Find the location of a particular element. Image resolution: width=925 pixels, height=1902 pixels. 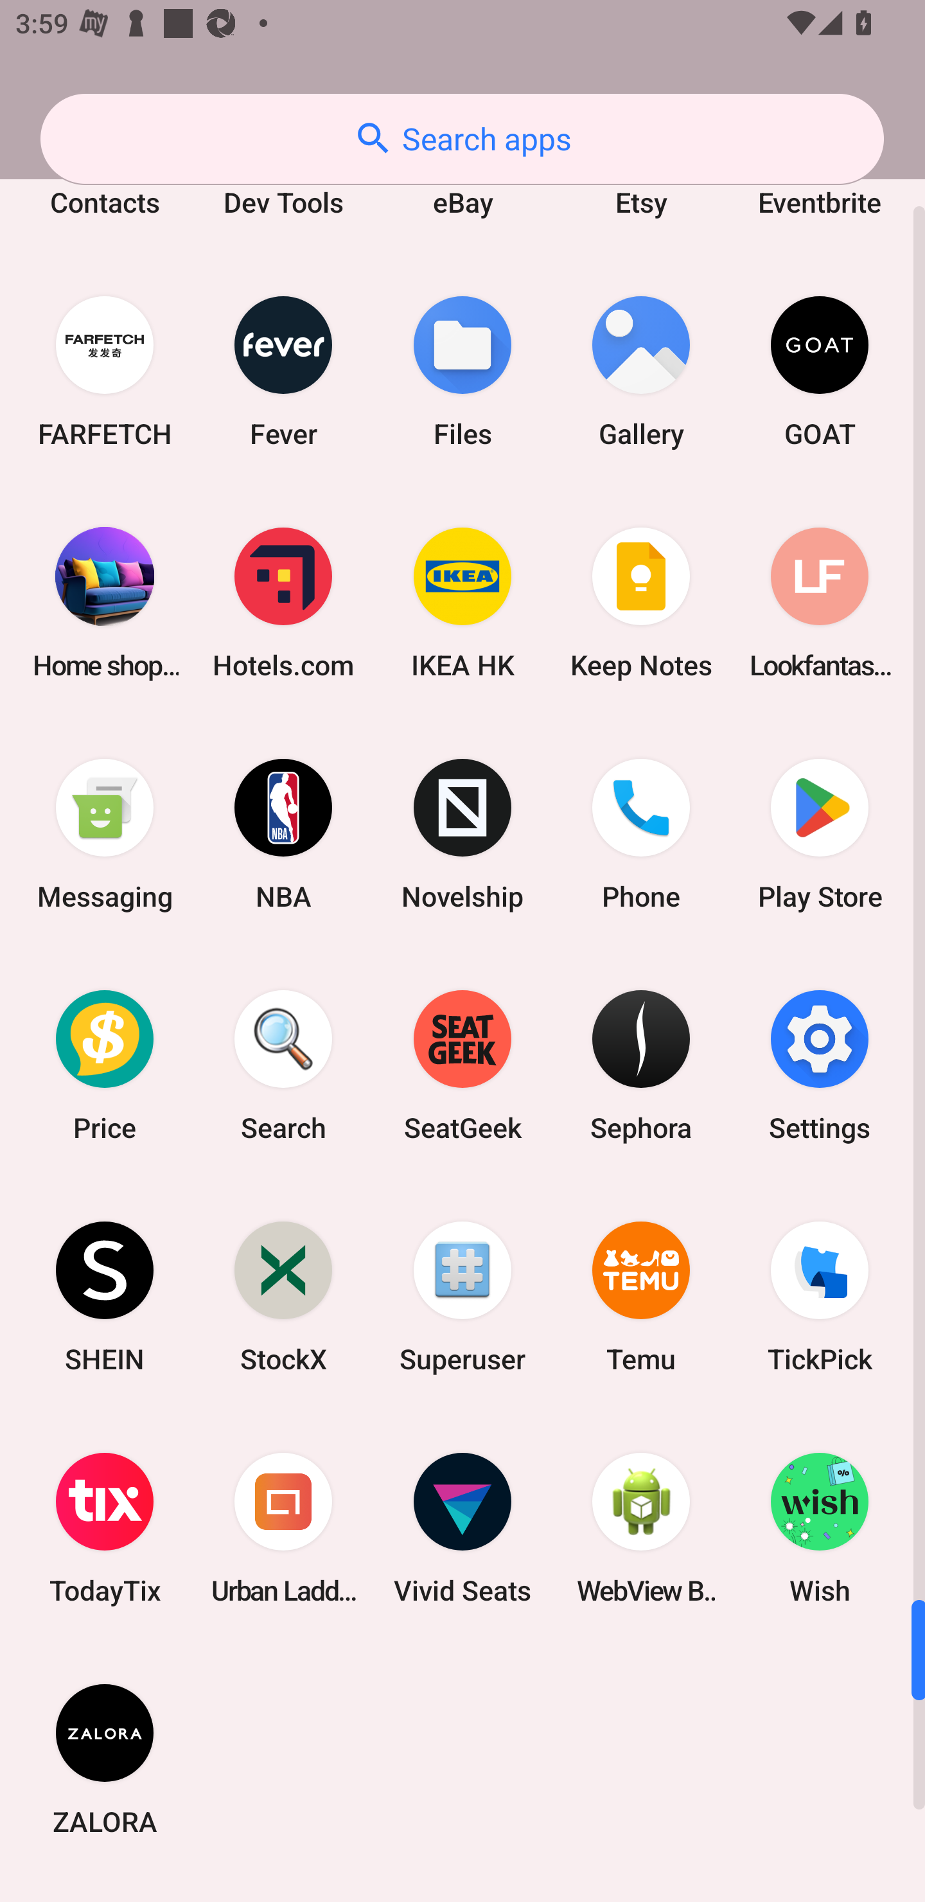

Sephora is located at coordinates (641, 1065).